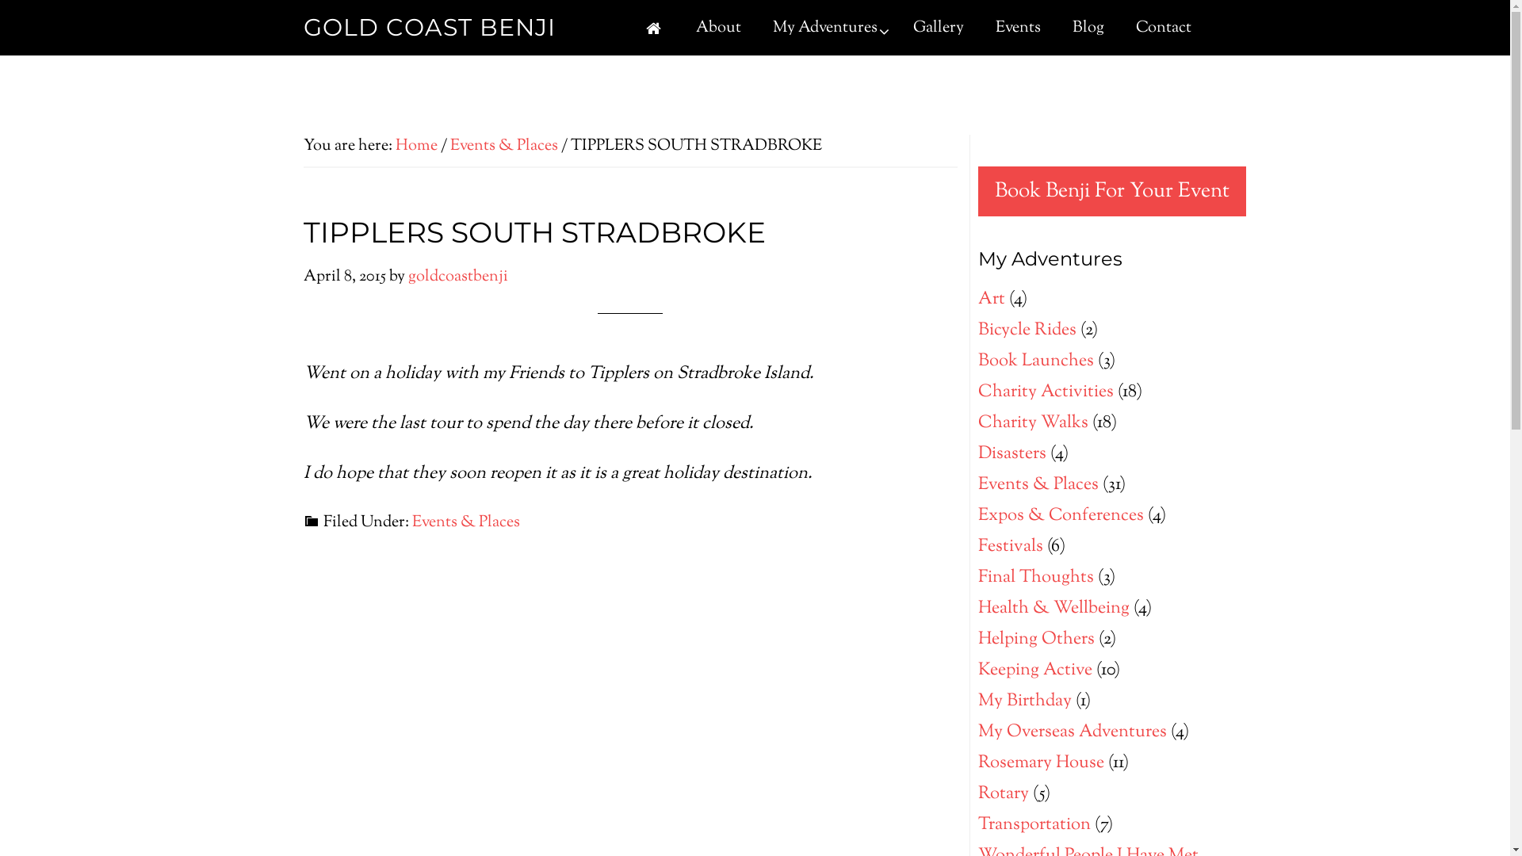  I want to click on Events, so click(1018, 29).